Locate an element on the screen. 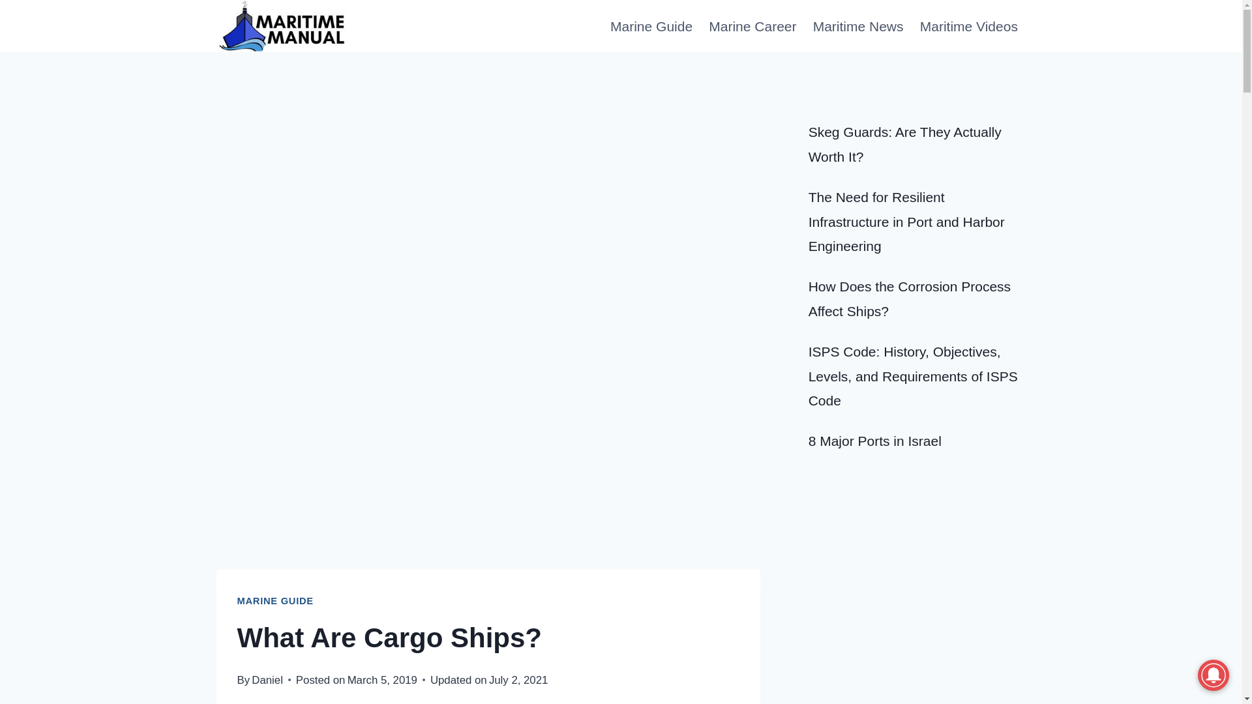  Marine Career is located at coordinates (753, 26).